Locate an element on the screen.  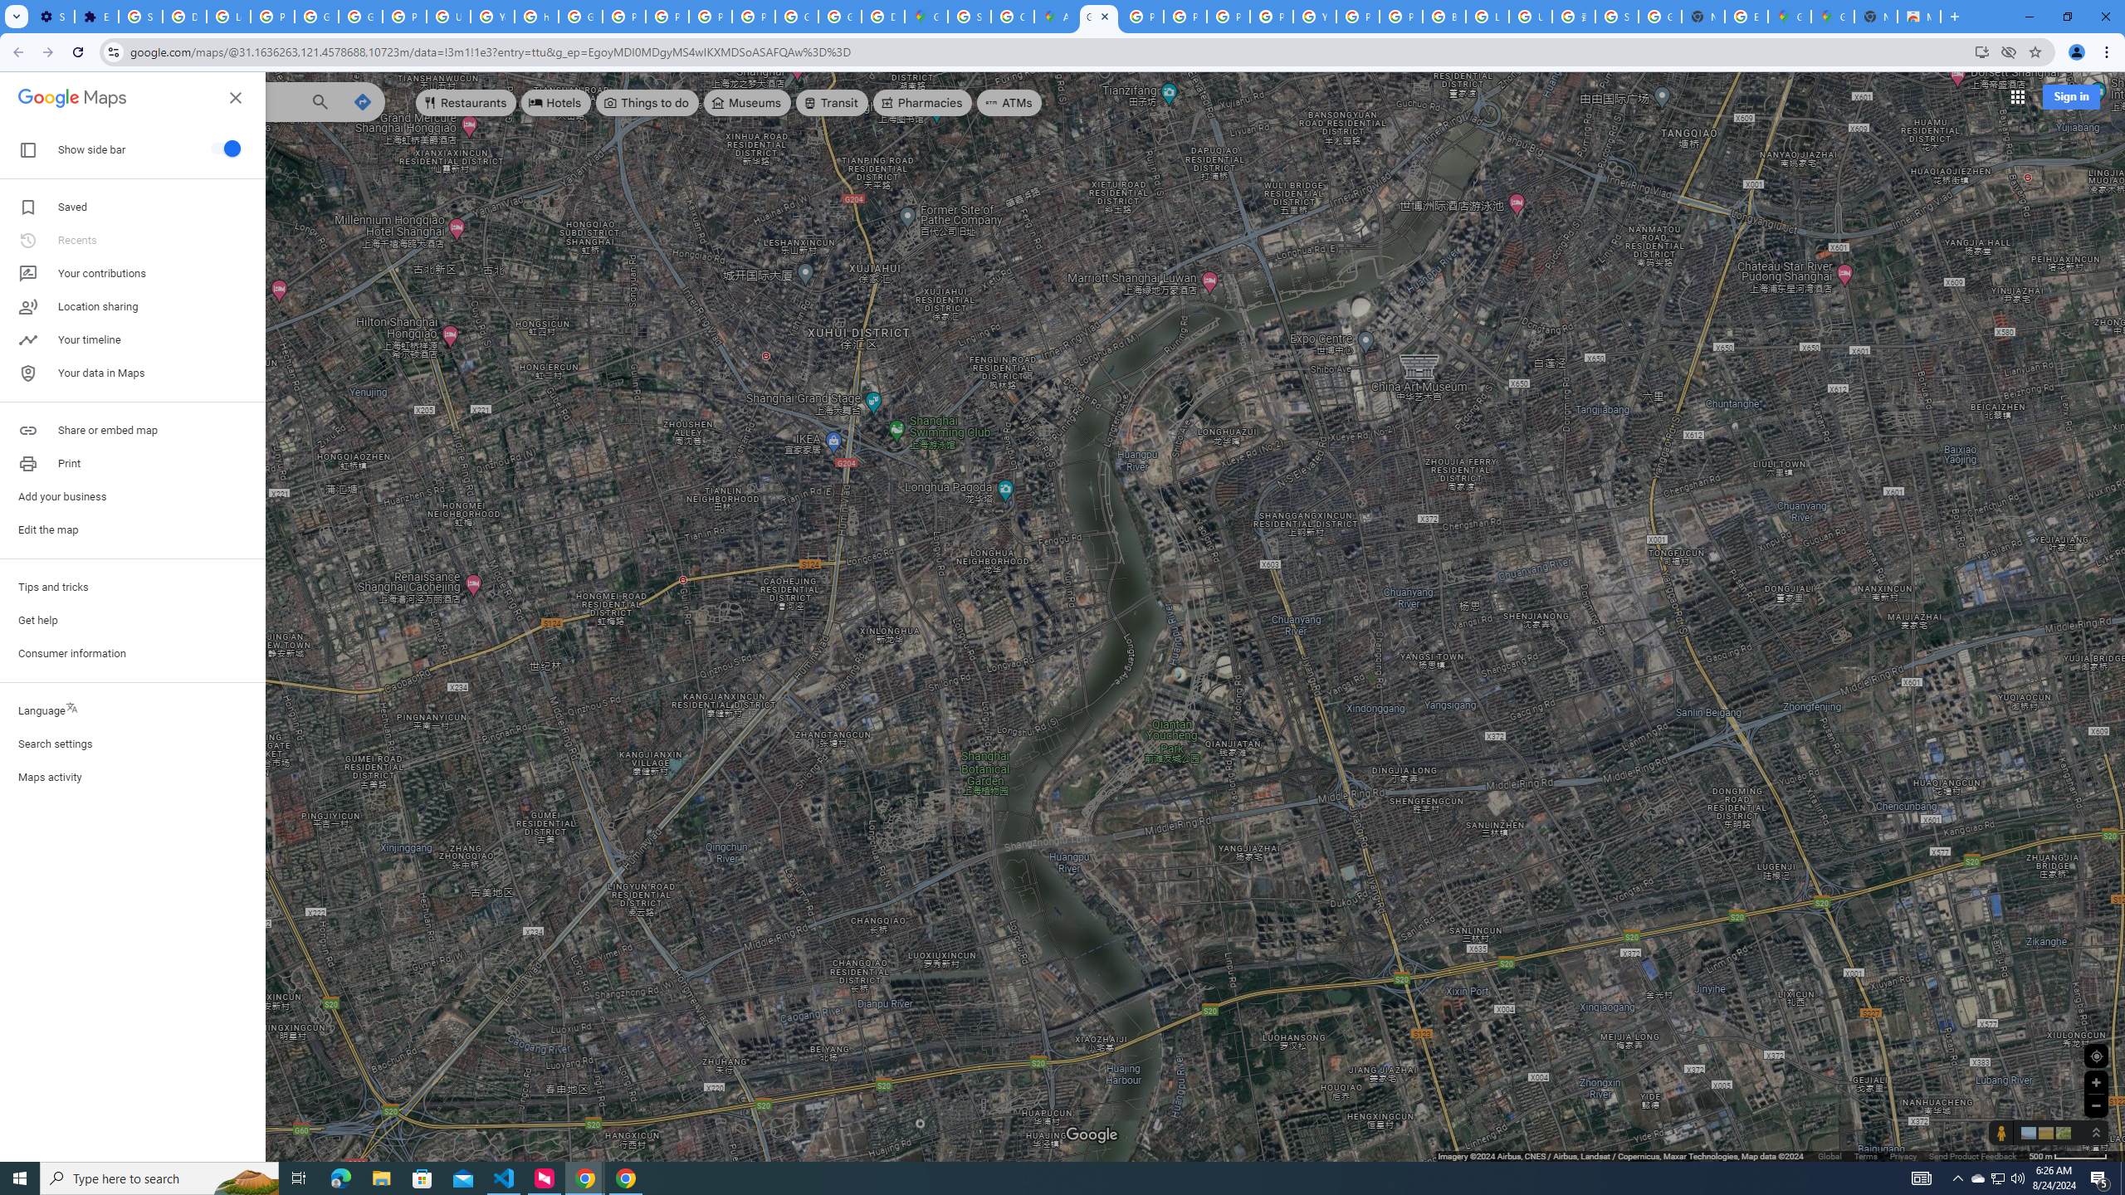
500 m is located at coordinates (2069, 1155).